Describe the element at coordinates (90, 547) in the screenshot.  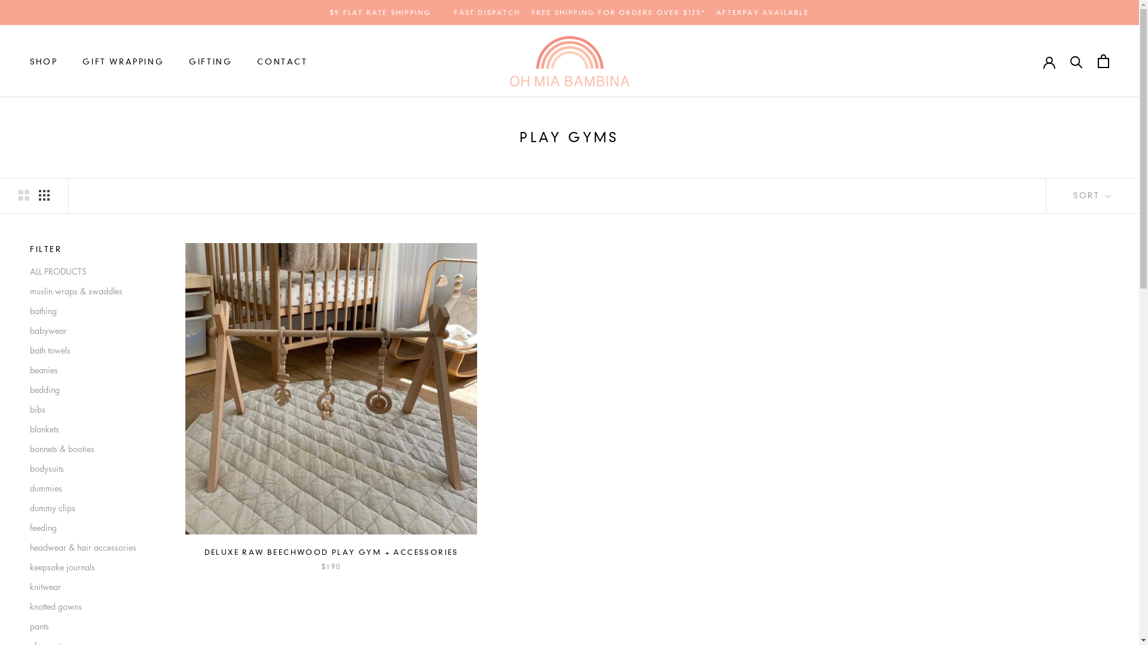
I see `headwear & hair accessories` at that location.